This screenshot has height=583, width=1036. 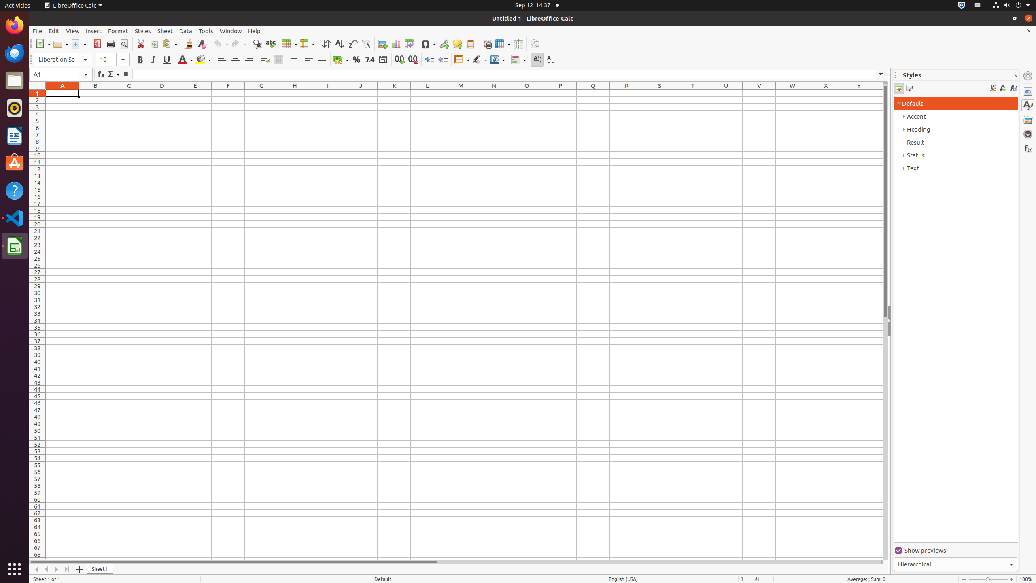 What do you see at coordinates (185, 60) in the screenshot?
I see `Font Color` at bounding box center [185, 60].